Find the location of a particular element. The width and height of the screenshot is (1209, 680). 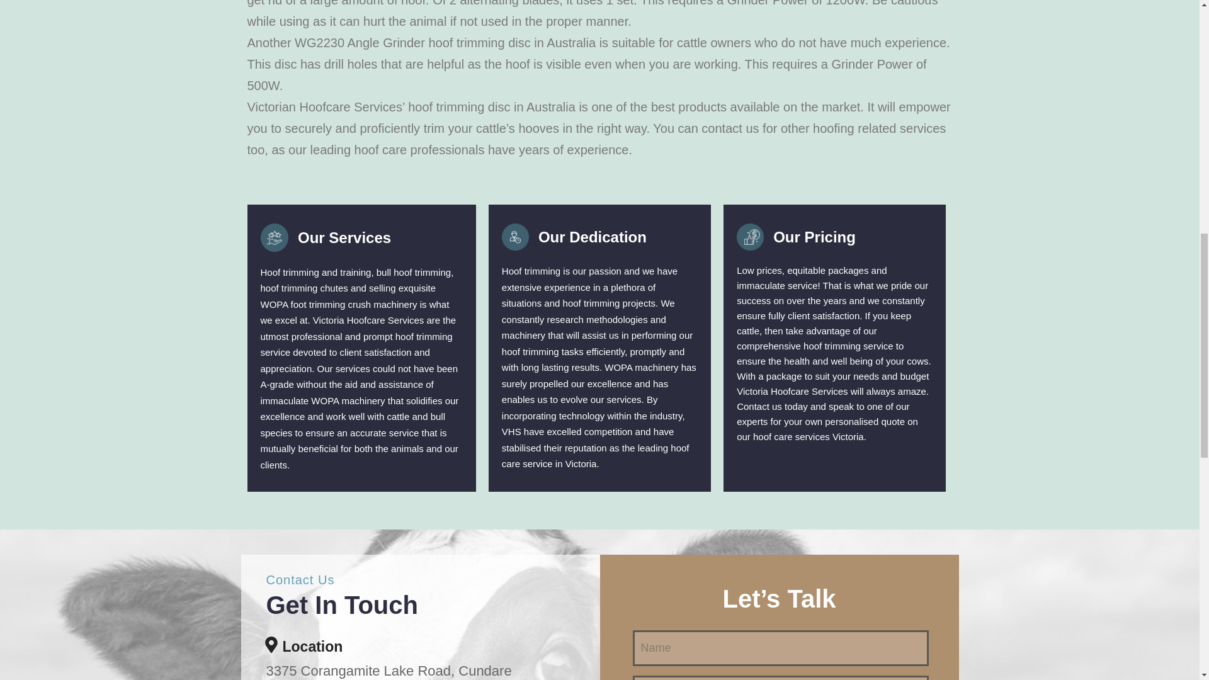

second is located at coordinates (275, 237).